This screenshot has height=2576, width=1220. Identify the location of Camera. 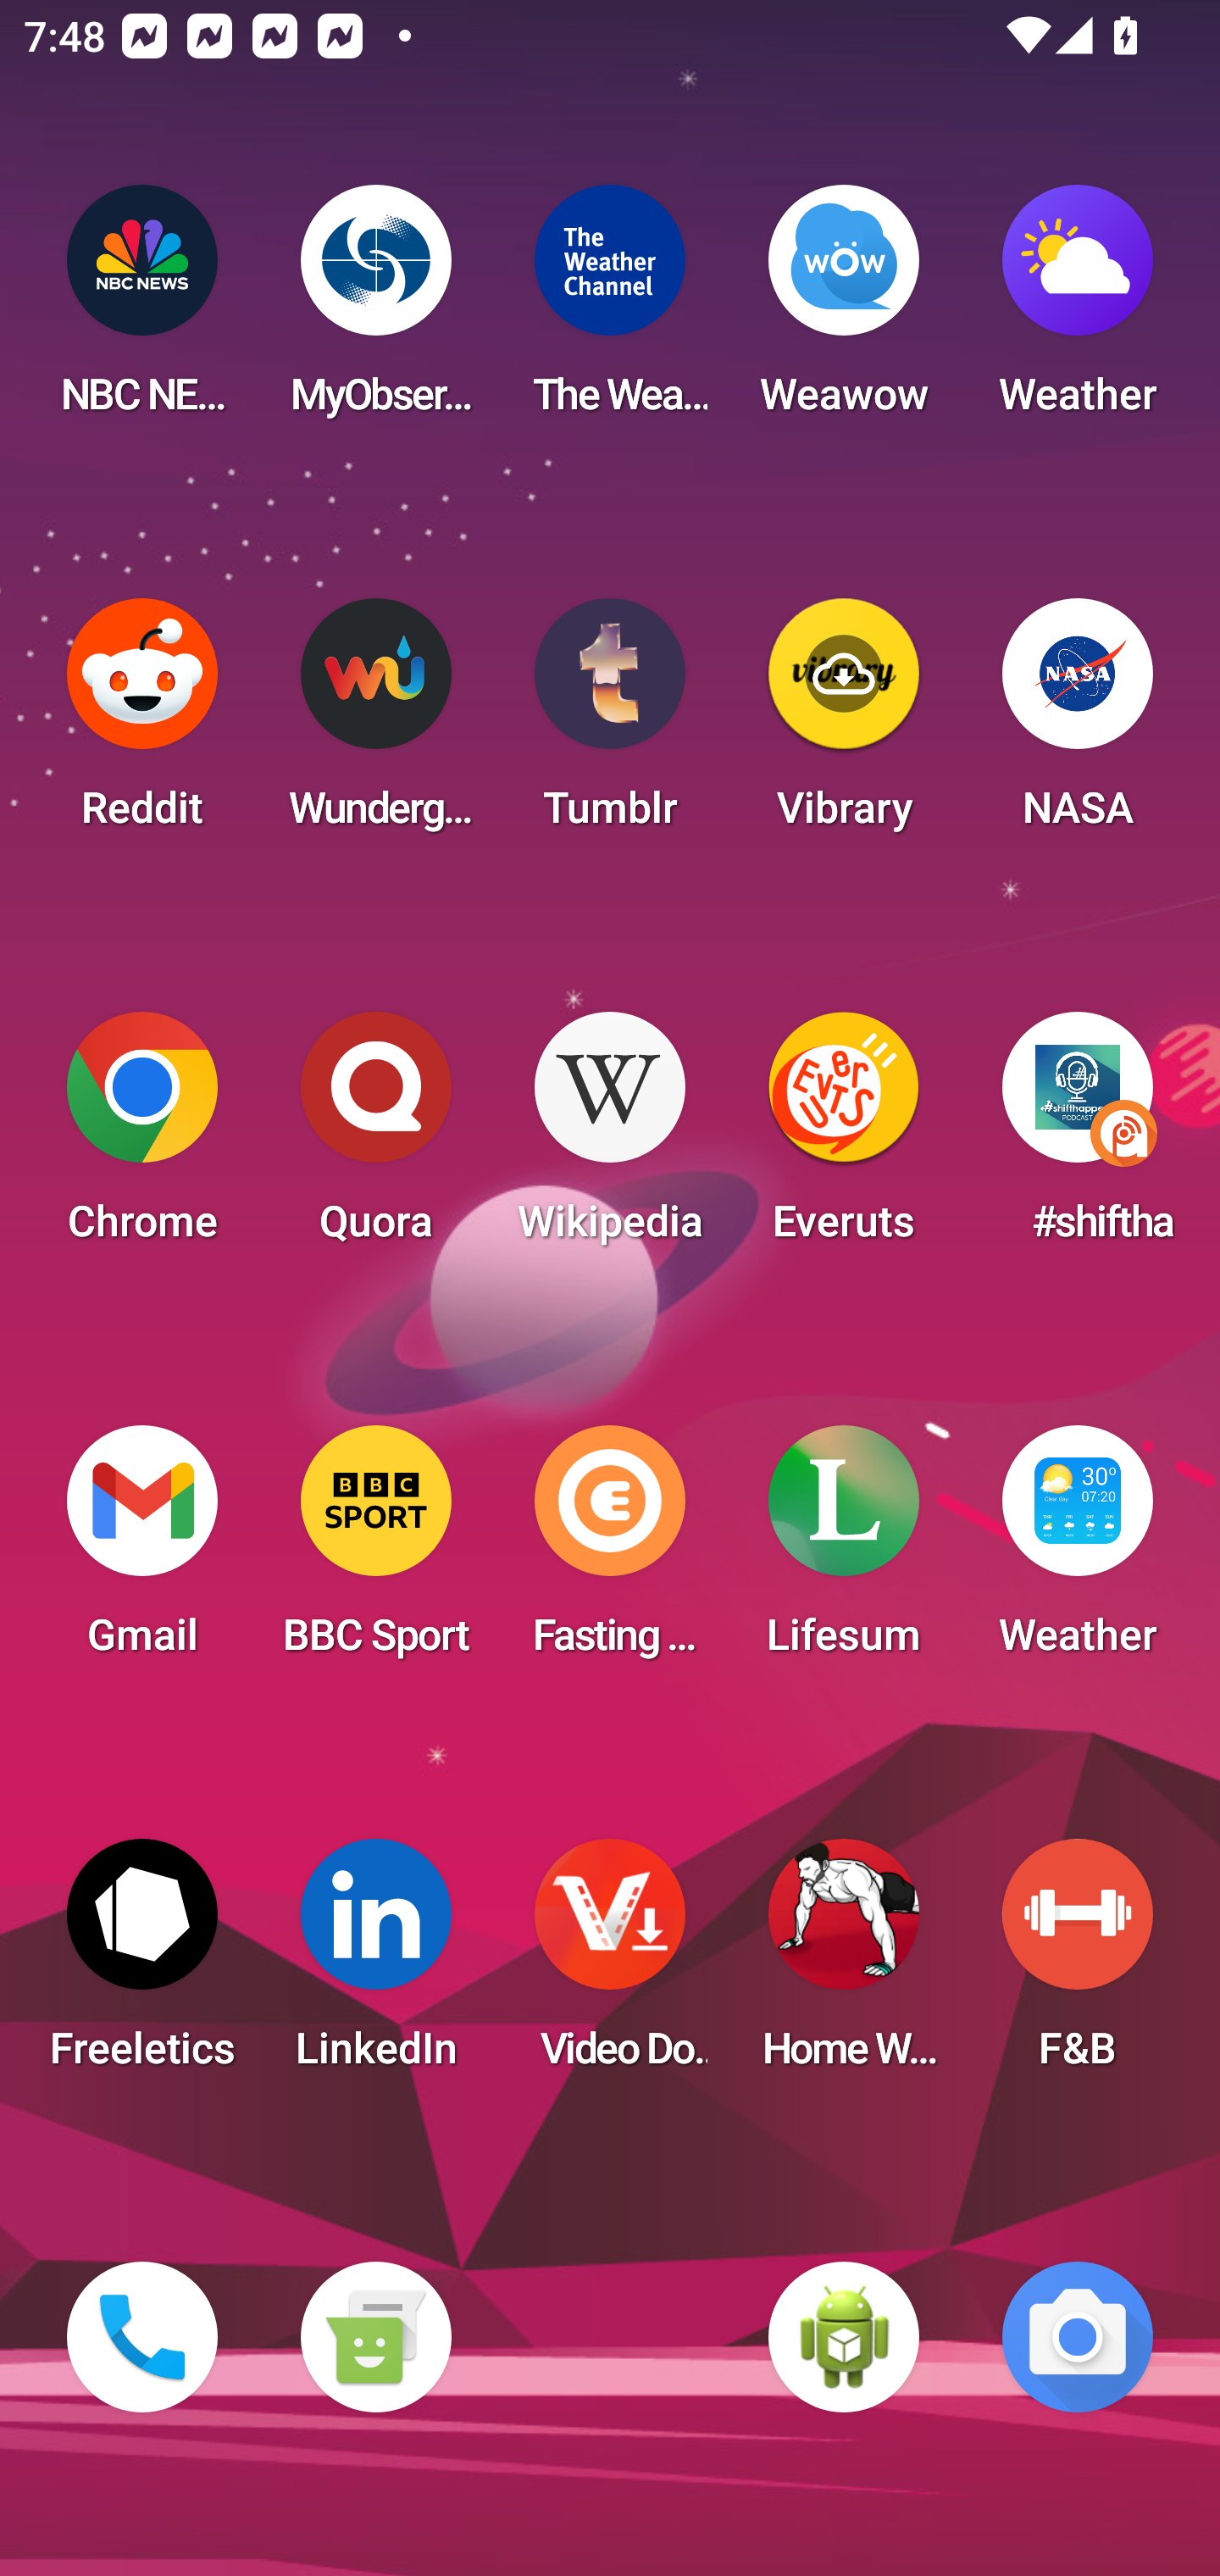
(1078, 2337).